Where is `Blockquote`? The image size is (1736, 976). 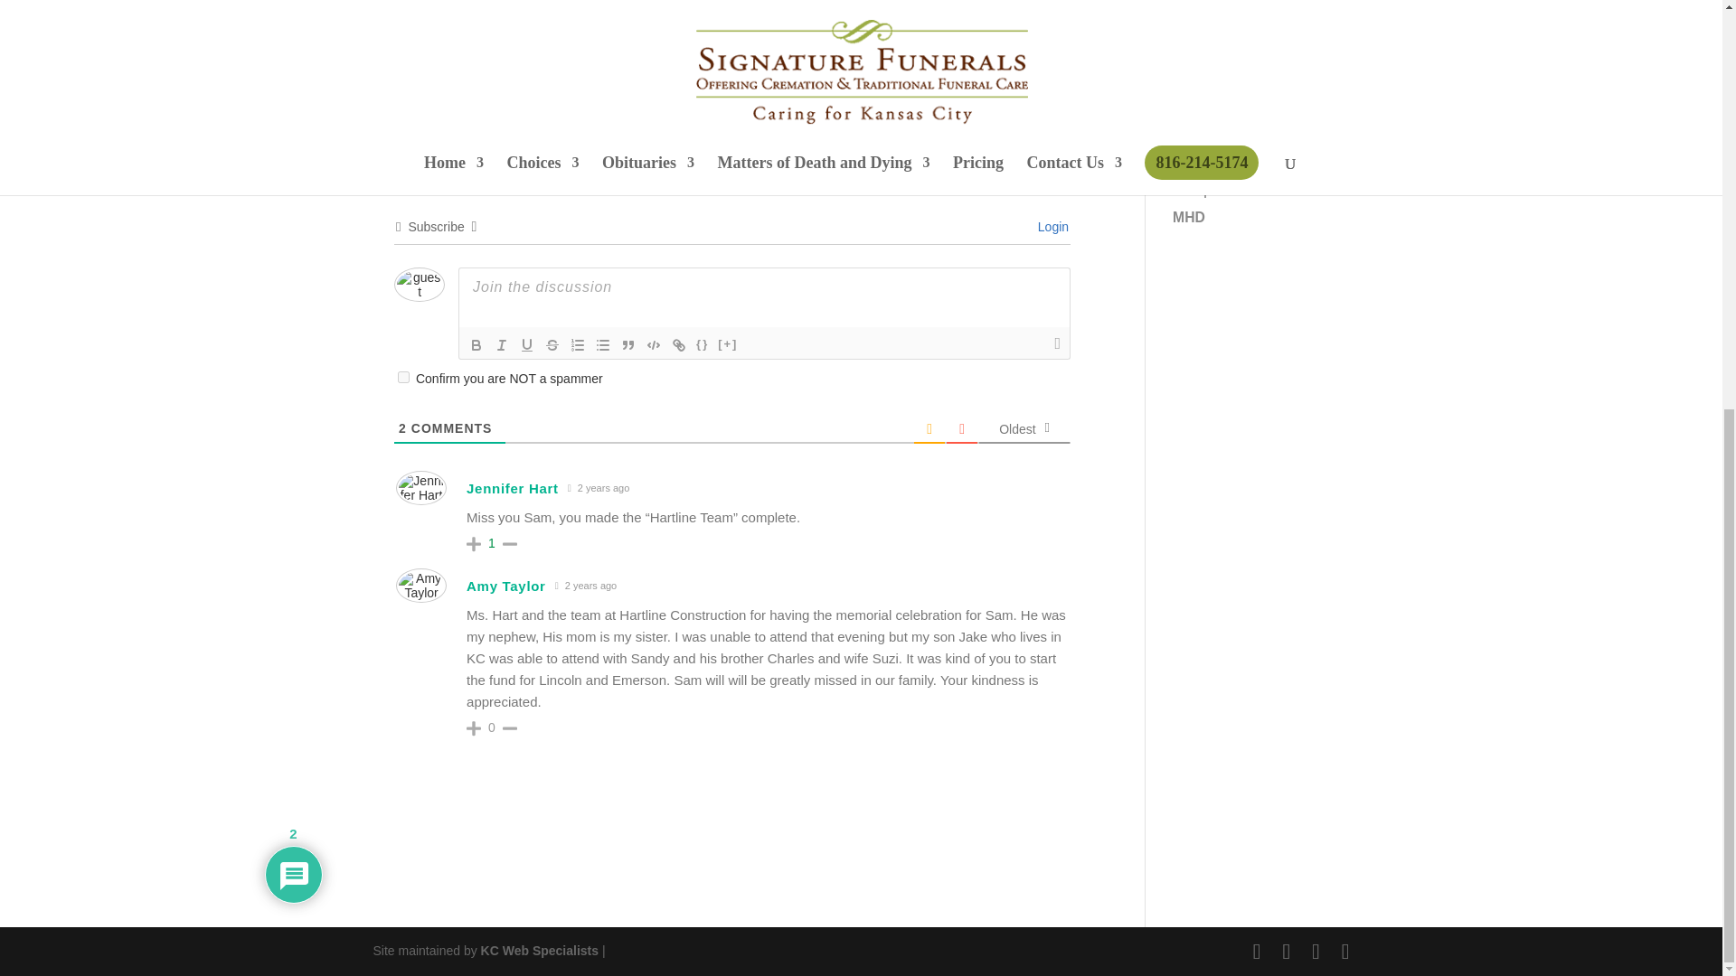 Blockquote is located at coordinates (627, 345).